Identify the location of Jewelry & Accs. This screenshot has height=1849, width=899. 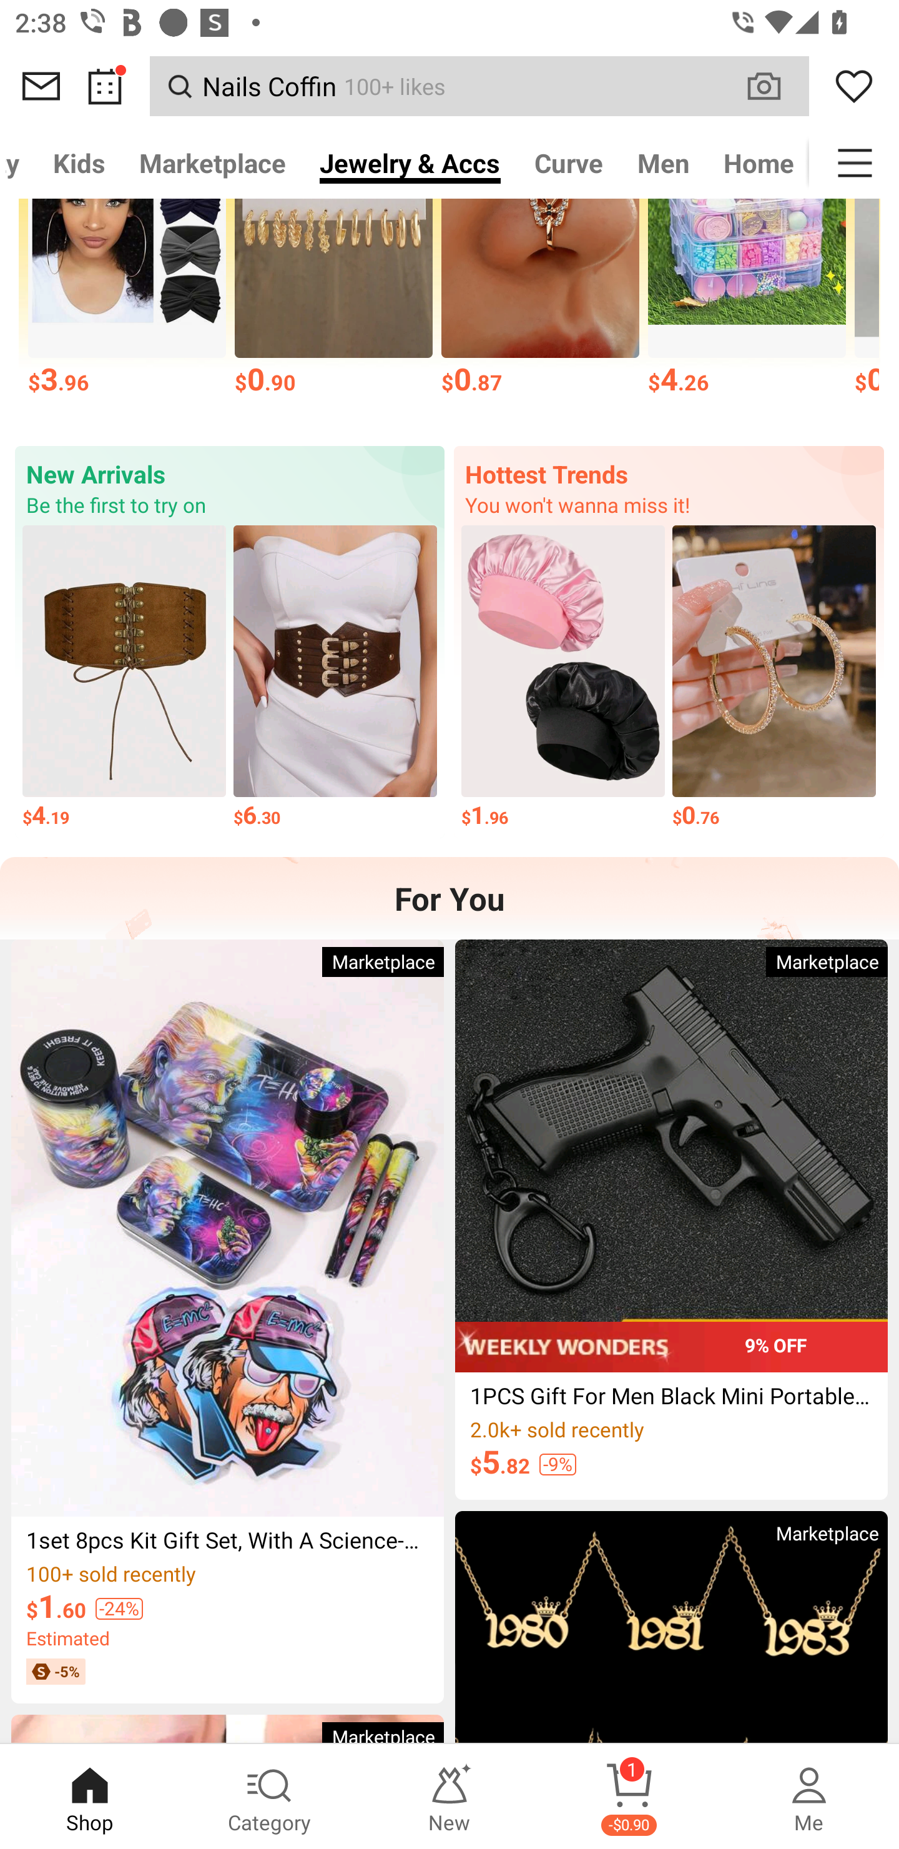
(410, 162).